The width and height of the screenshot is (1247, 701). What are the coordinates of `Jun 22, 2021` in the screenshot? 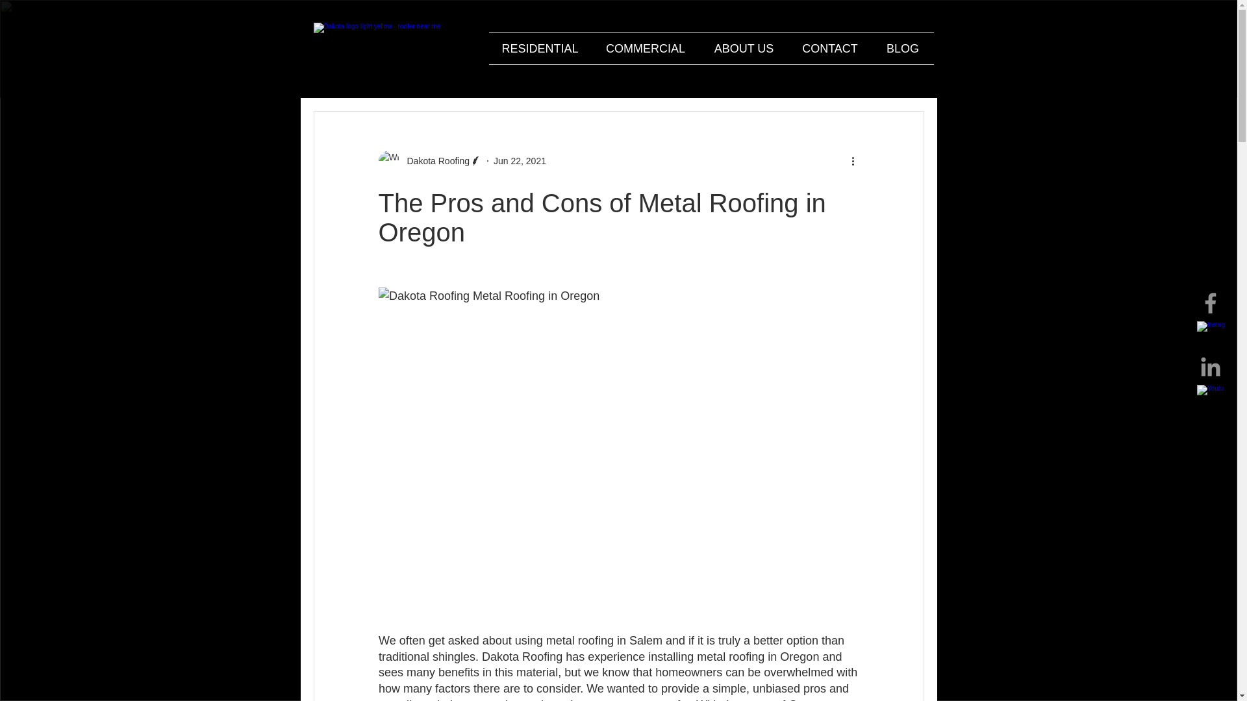 It's located at (520, 160).